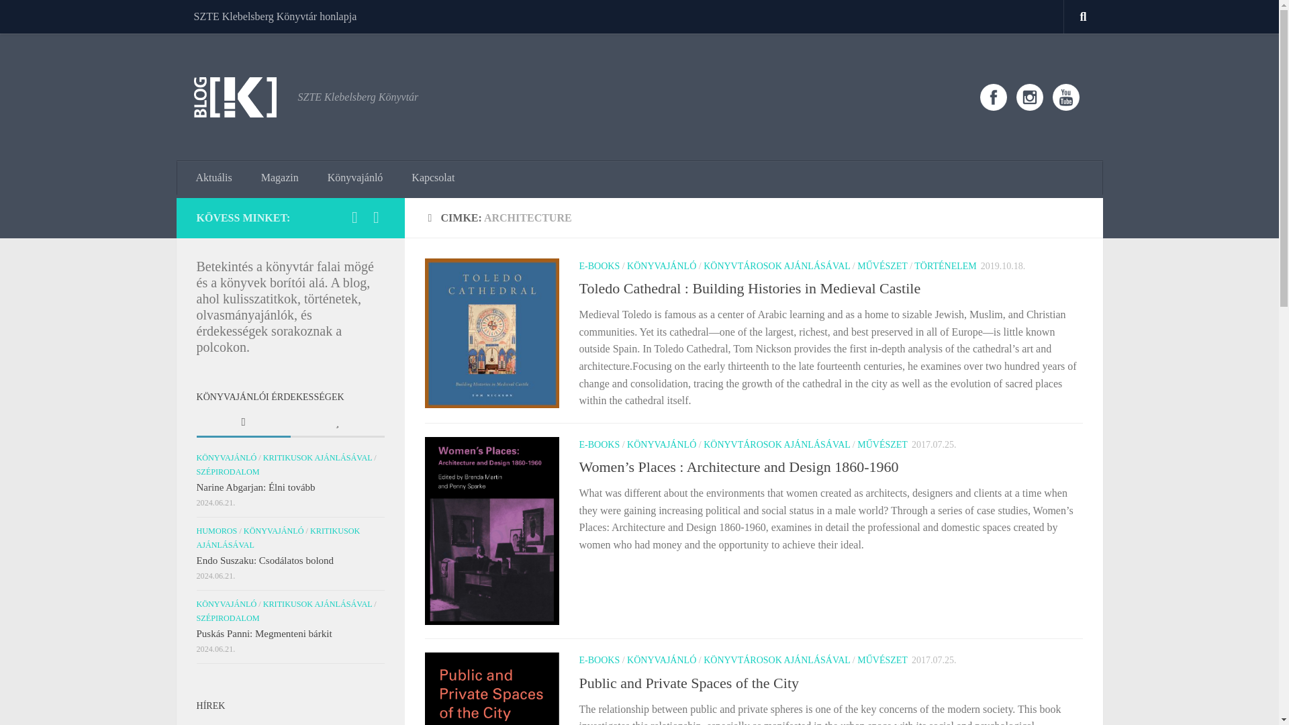 Image resolution: width=1289 pixels, height=725 pixels. What do you see at coordinates (599, 661) in the screenshot?
I see `E-BOOKS` at bounding box center [599, 661].